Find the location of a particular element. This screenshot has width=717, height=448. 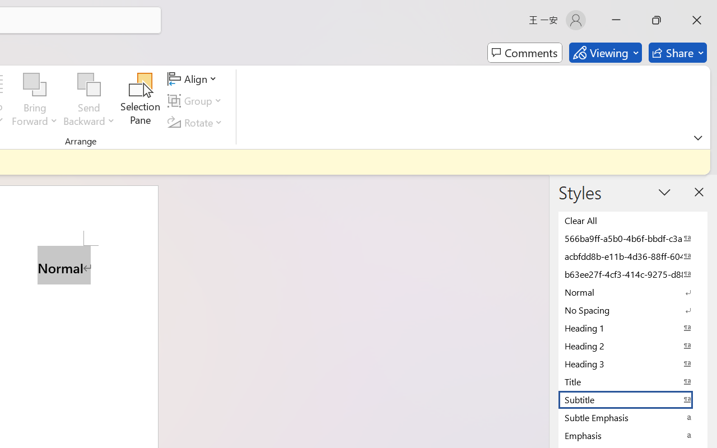

Bring Forward is located at coordinates (35, 85).